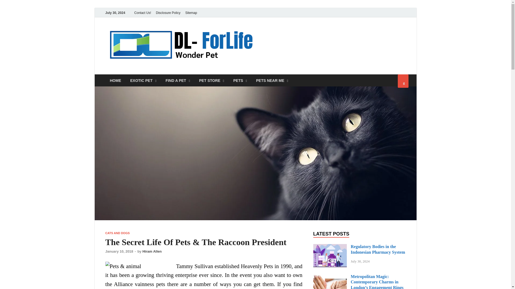  What do you see at coordinates (178, 80) in the screenshot?
I see `FIND A PET` at bounding box center [178, 80].